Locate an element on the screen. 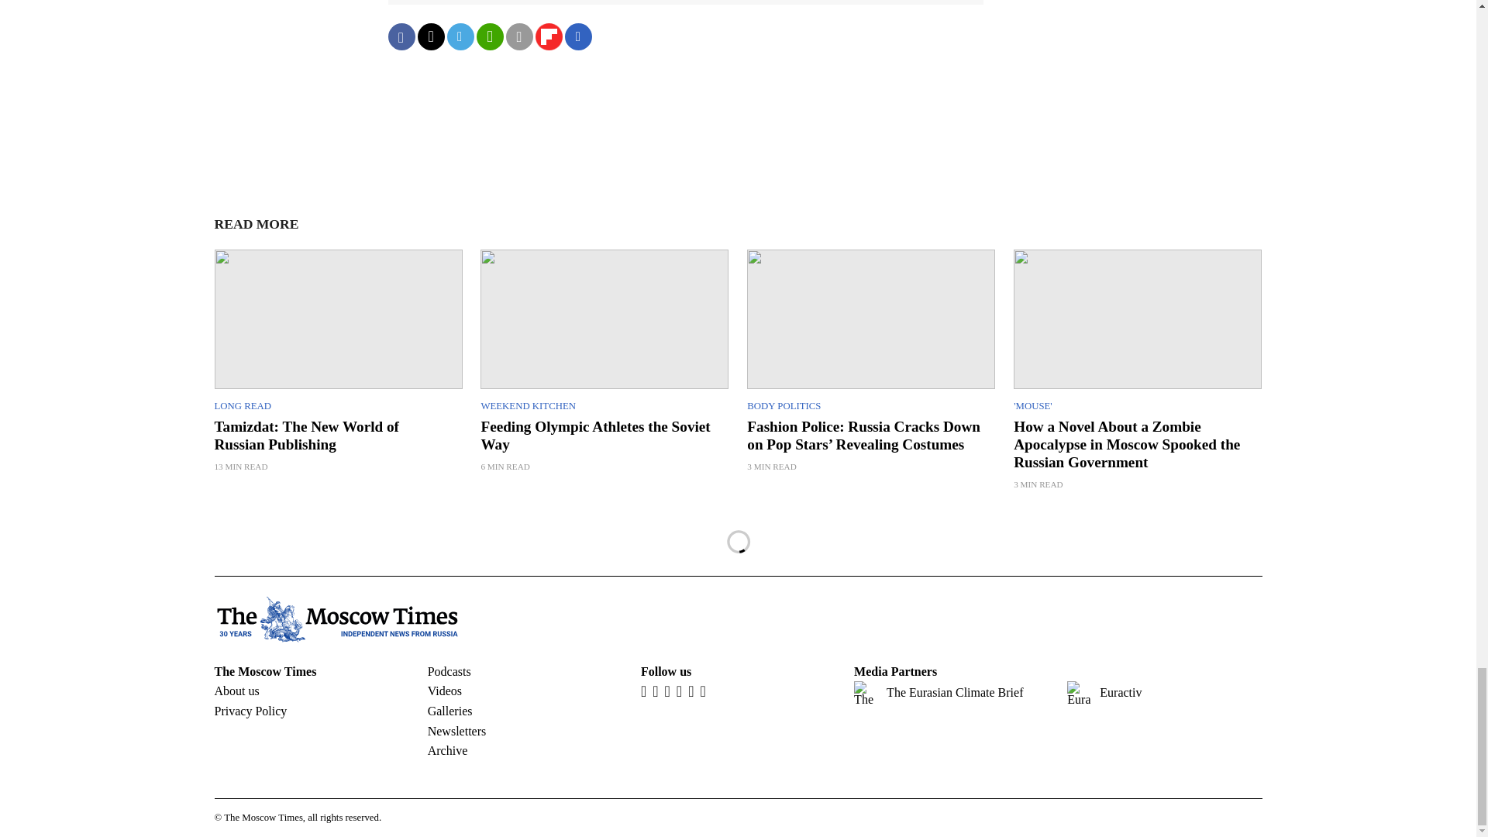  Share on Telegram is located at coordinates (460, 36).